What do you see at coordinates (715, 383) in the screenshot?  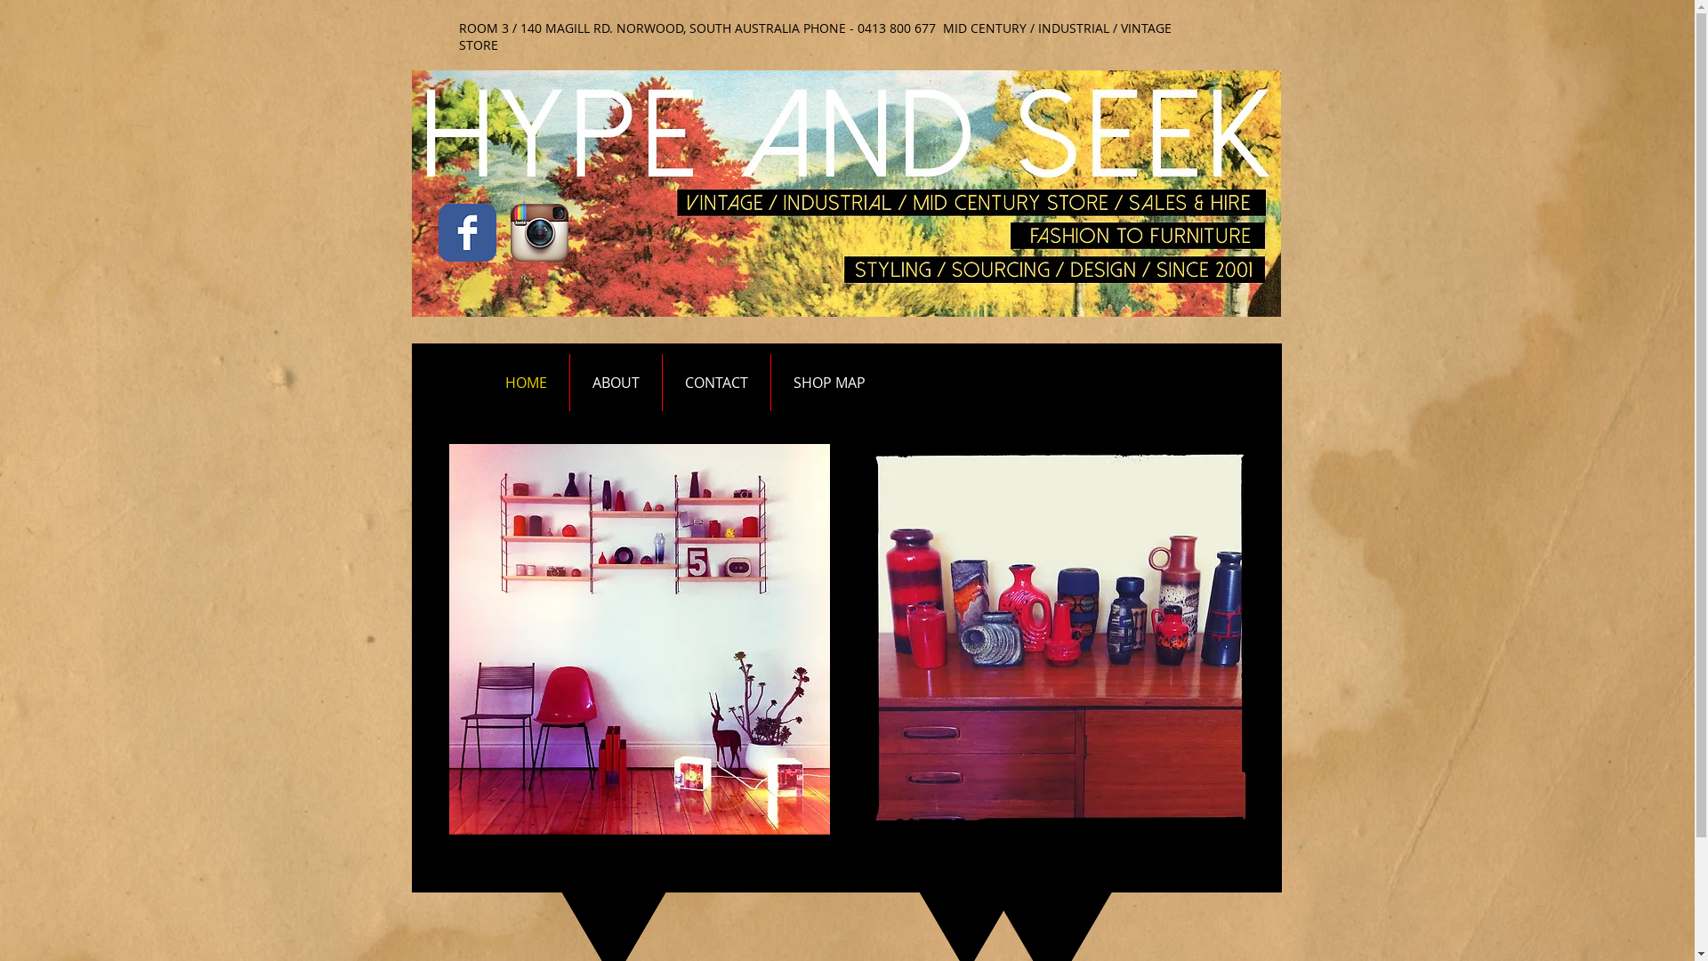 I see `CONTACT` at bounding box center [715, 383].